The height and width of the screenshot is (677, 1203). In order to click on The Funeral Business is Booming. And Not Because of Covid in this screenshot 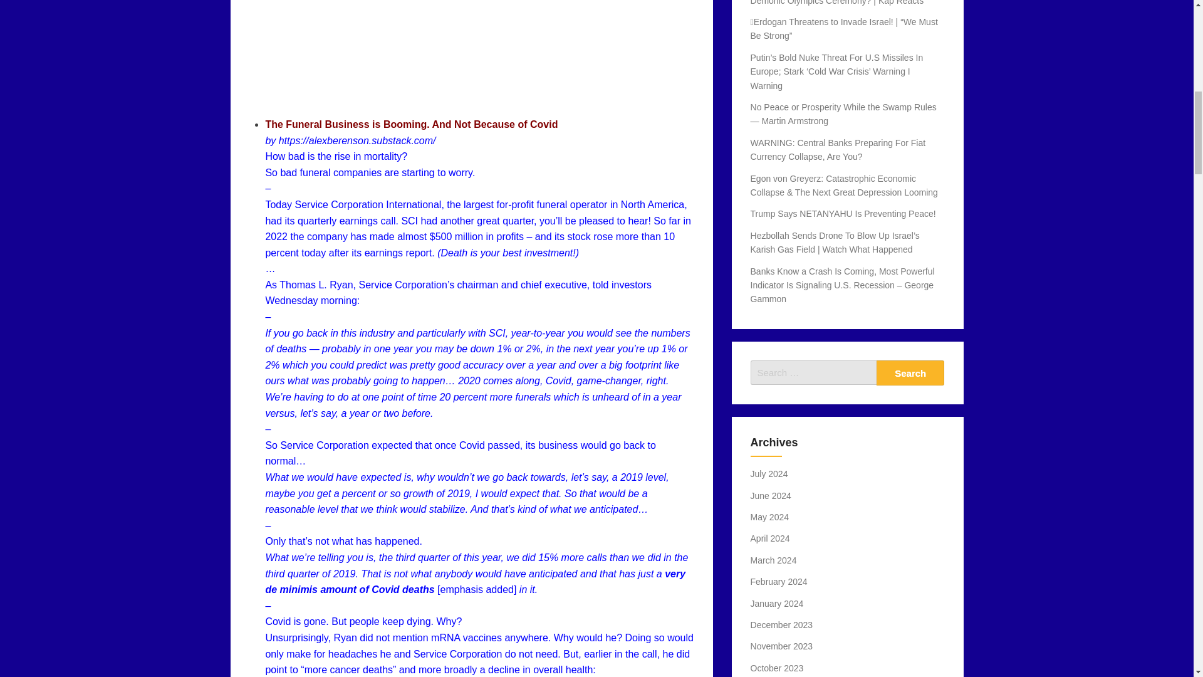, I will do `click(411, 124)`.